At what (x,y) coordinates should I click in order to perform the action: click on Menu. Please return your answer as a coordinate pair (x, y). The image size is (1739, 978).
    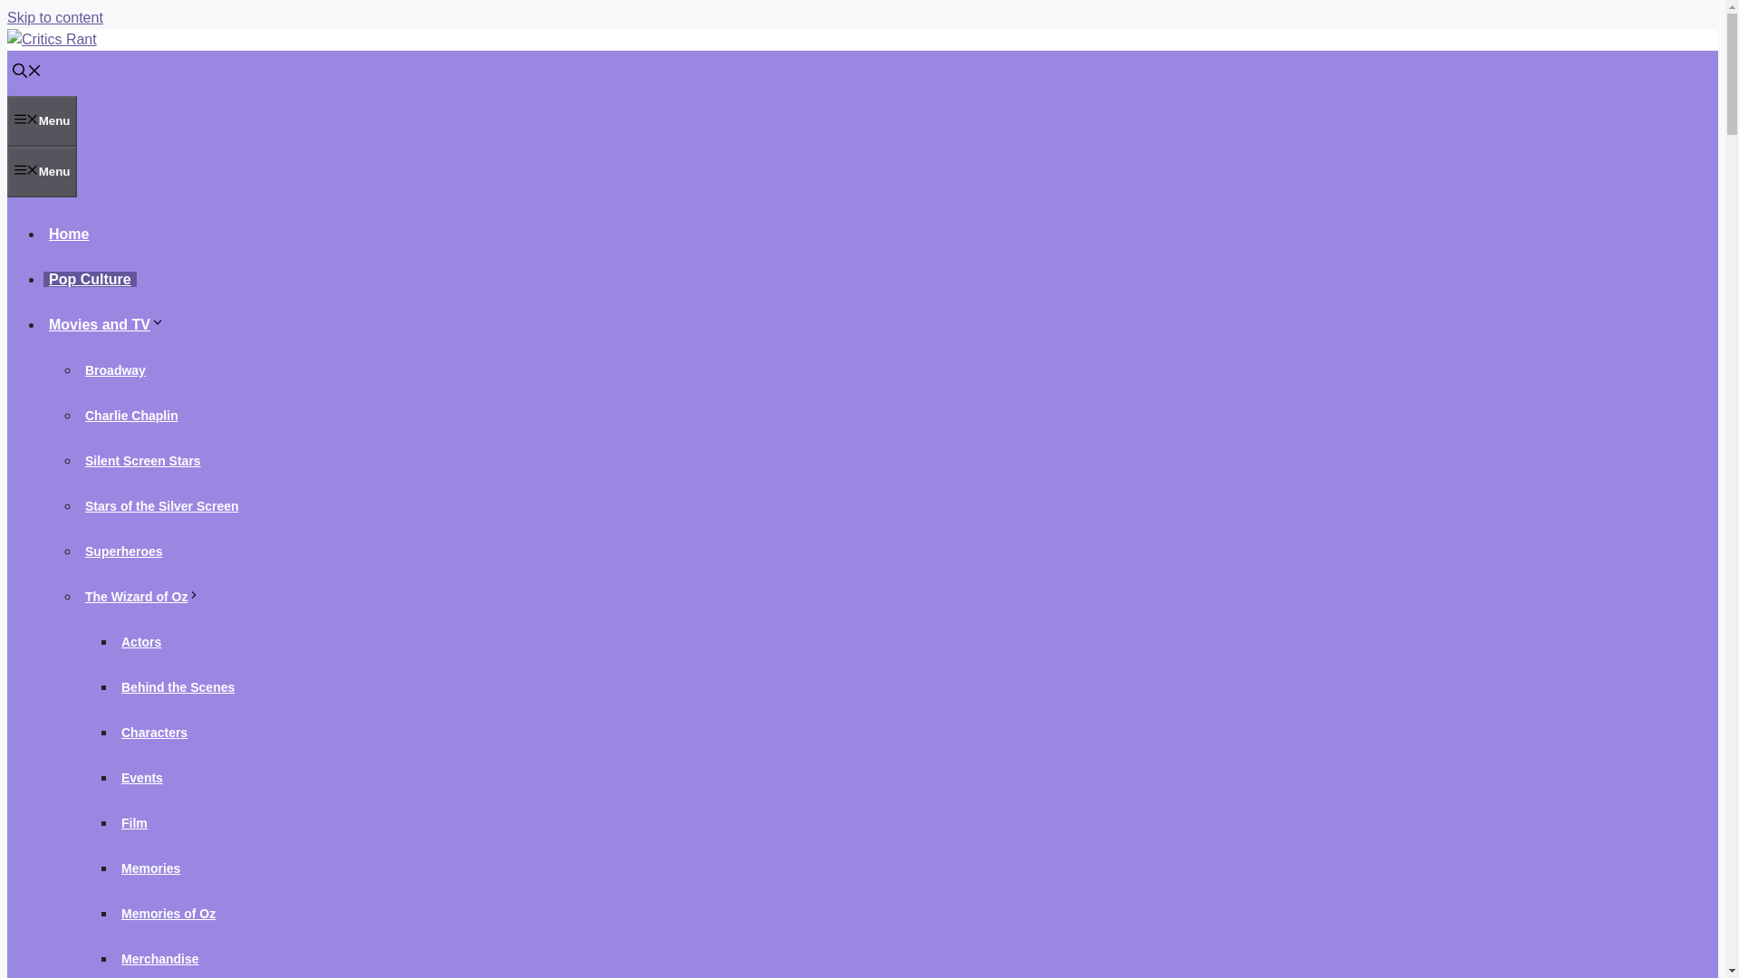
    Looking at the image, I should click on (42, 172).